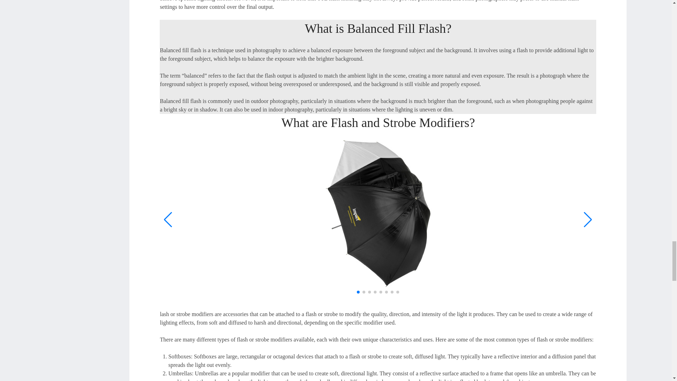 The width and height of the screenshot is (677, 381). Describe the element at coordinates (378, 214) in the screenshot. I see `The Ultimate Guide to Flash Photography and Strobes 4` at that location.